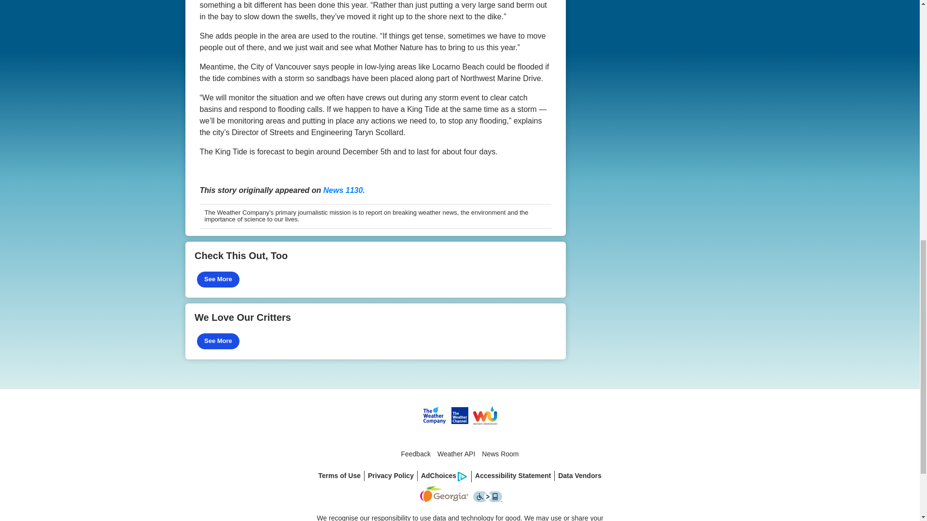 This screenshot has height=521, width=927. I want to click on Georgia, so click(443, 499).